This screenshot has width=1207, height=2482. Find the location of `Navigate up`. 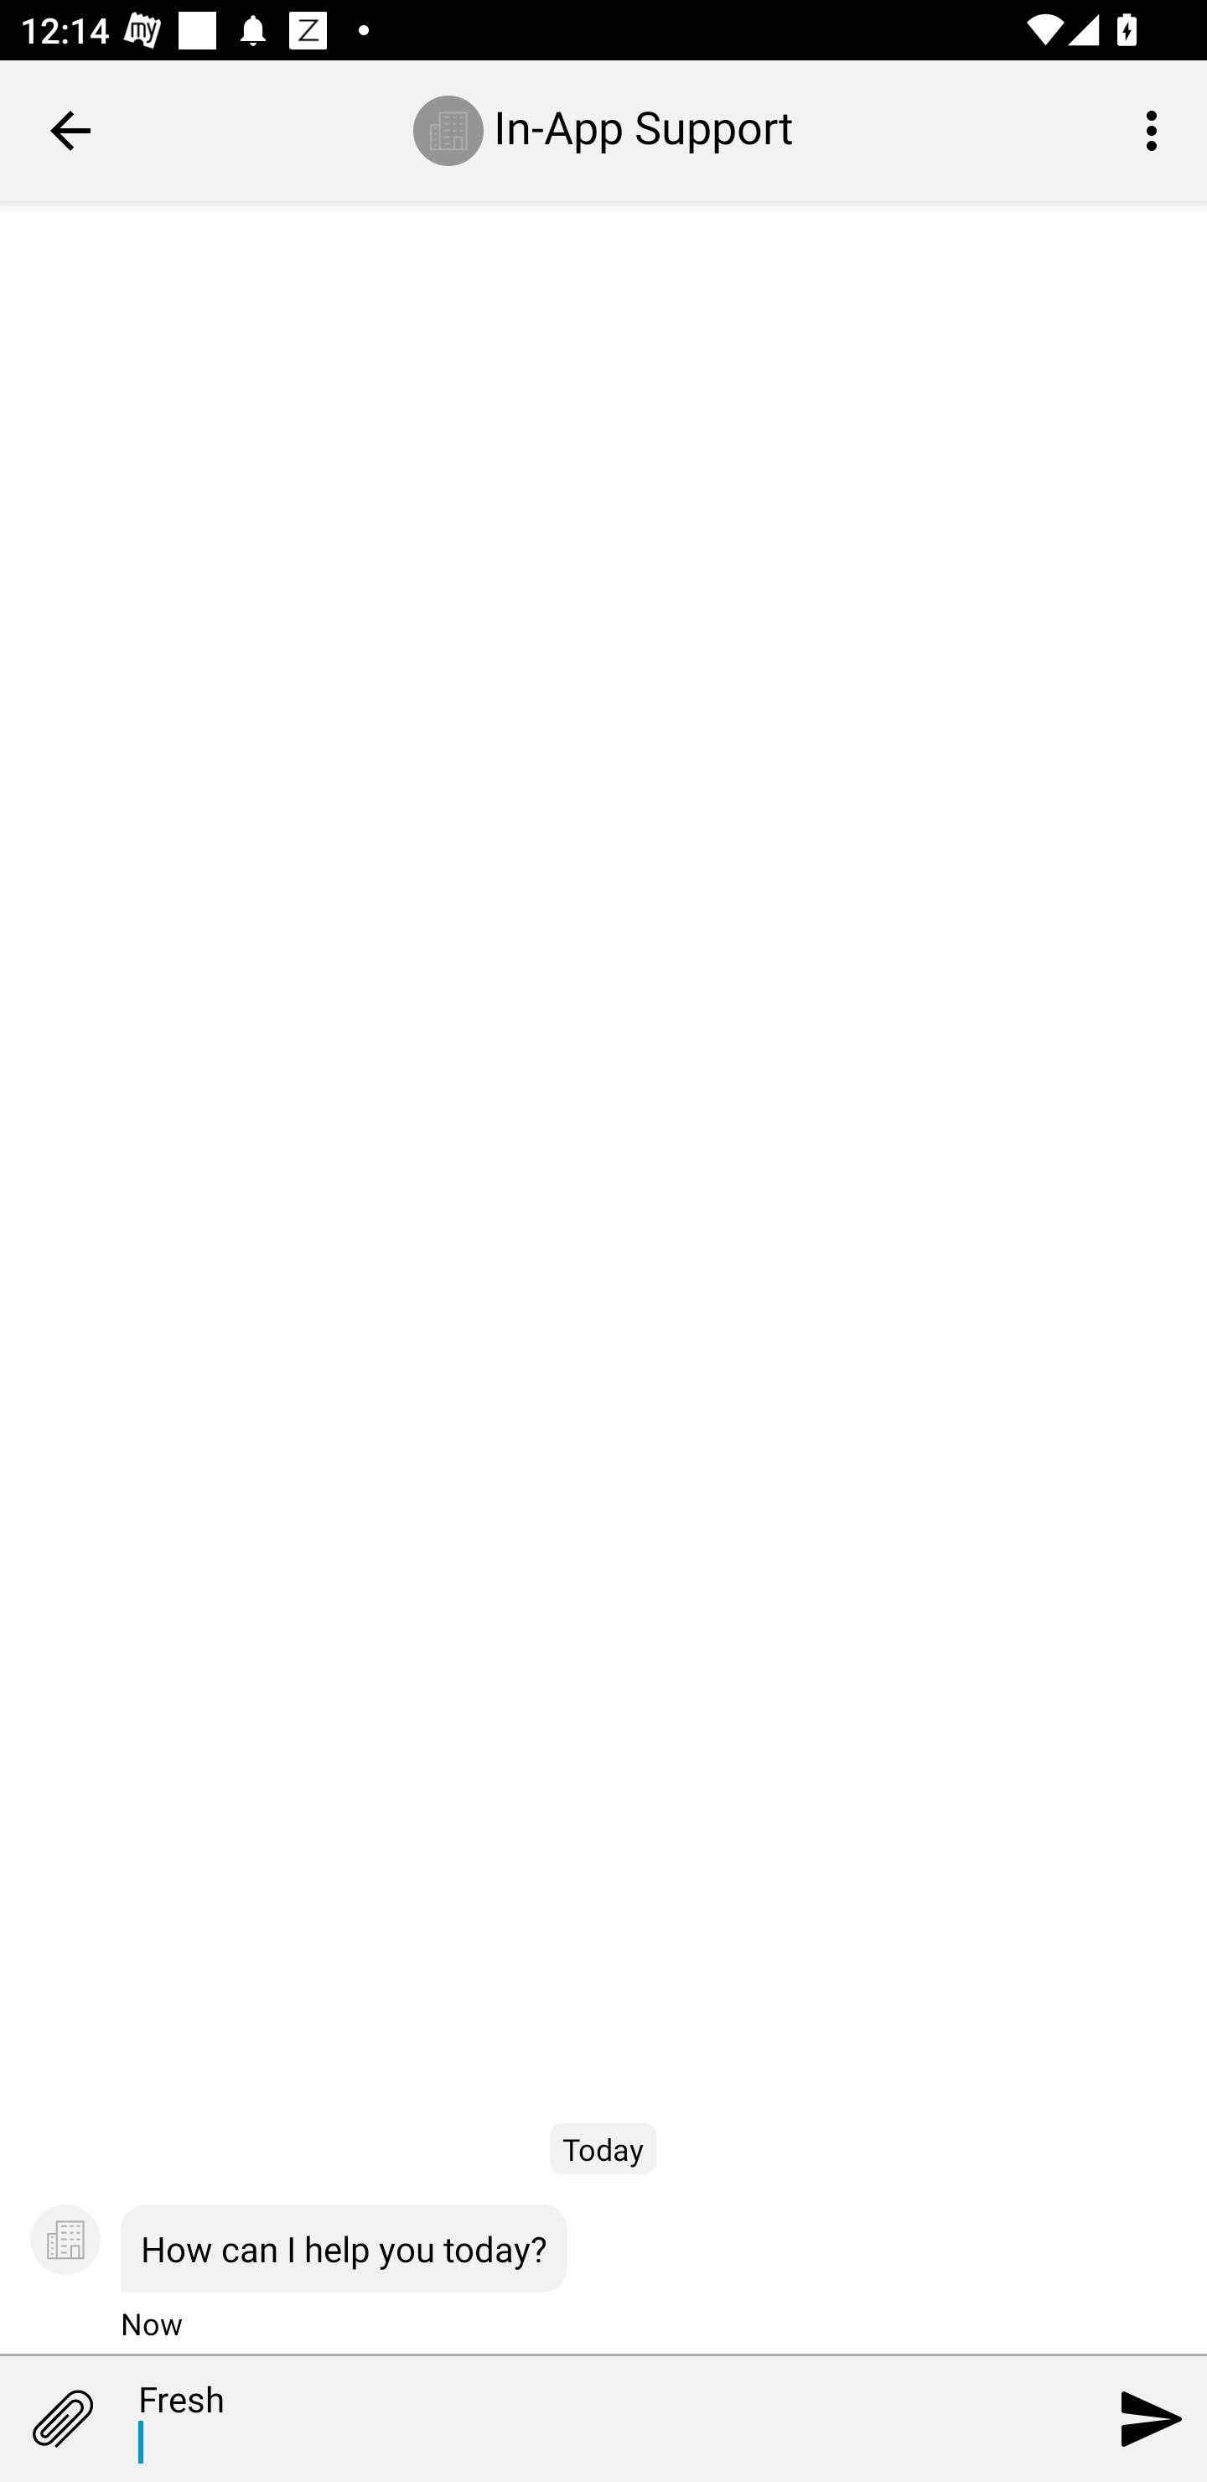

Navigate up is located at coordinates (70, 130).